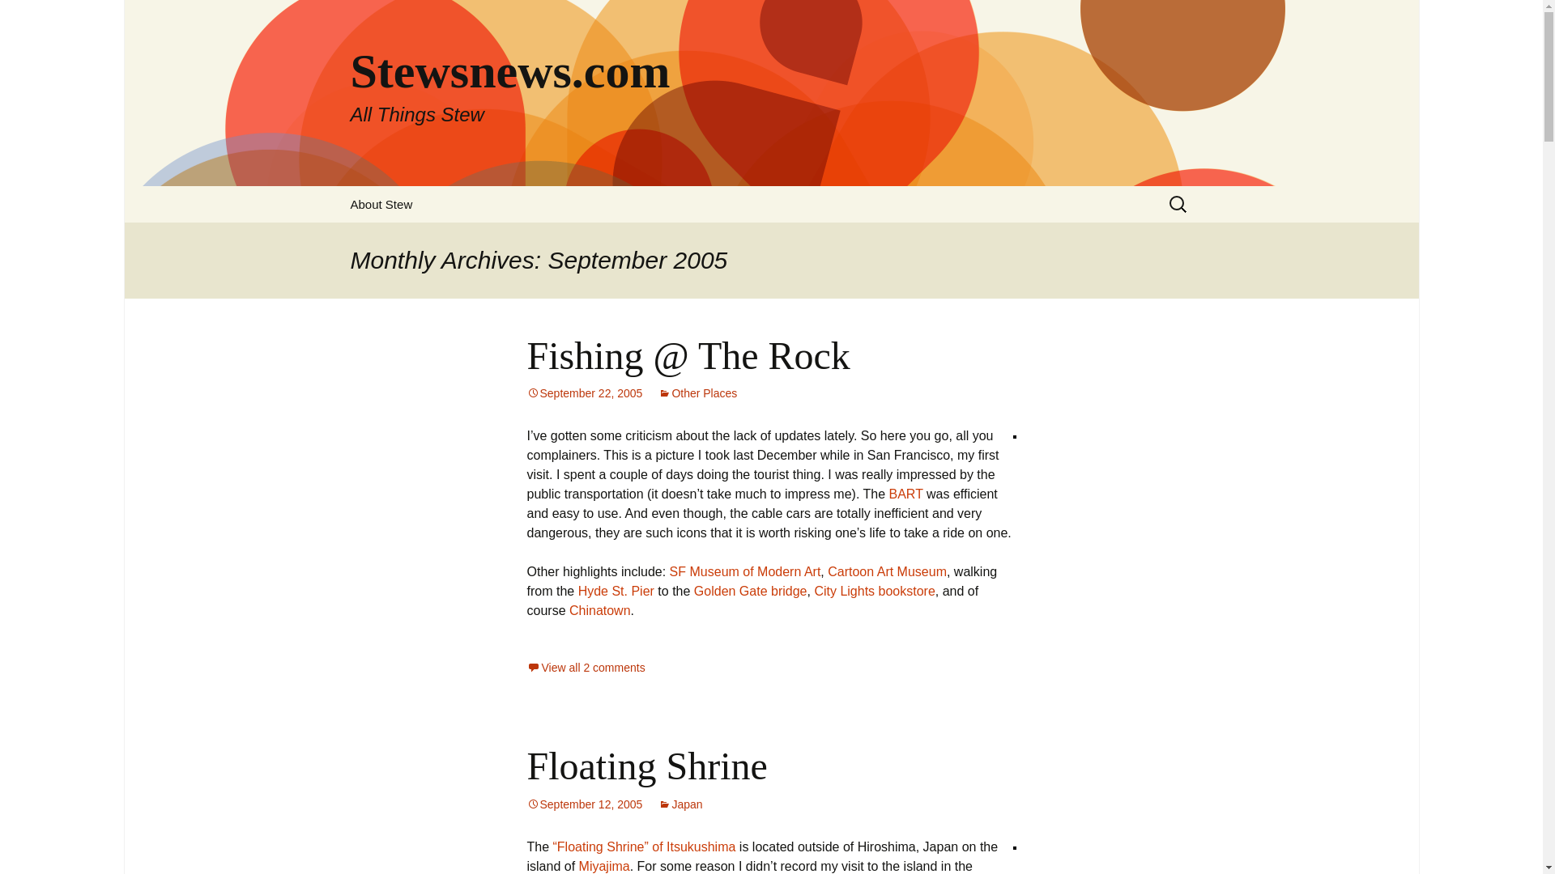 The width and height of the screenshot is (1555, 874). Describe the element at coordinates (887, 571) in the screenshot. I see `Cartoon Art Museum` at that location.